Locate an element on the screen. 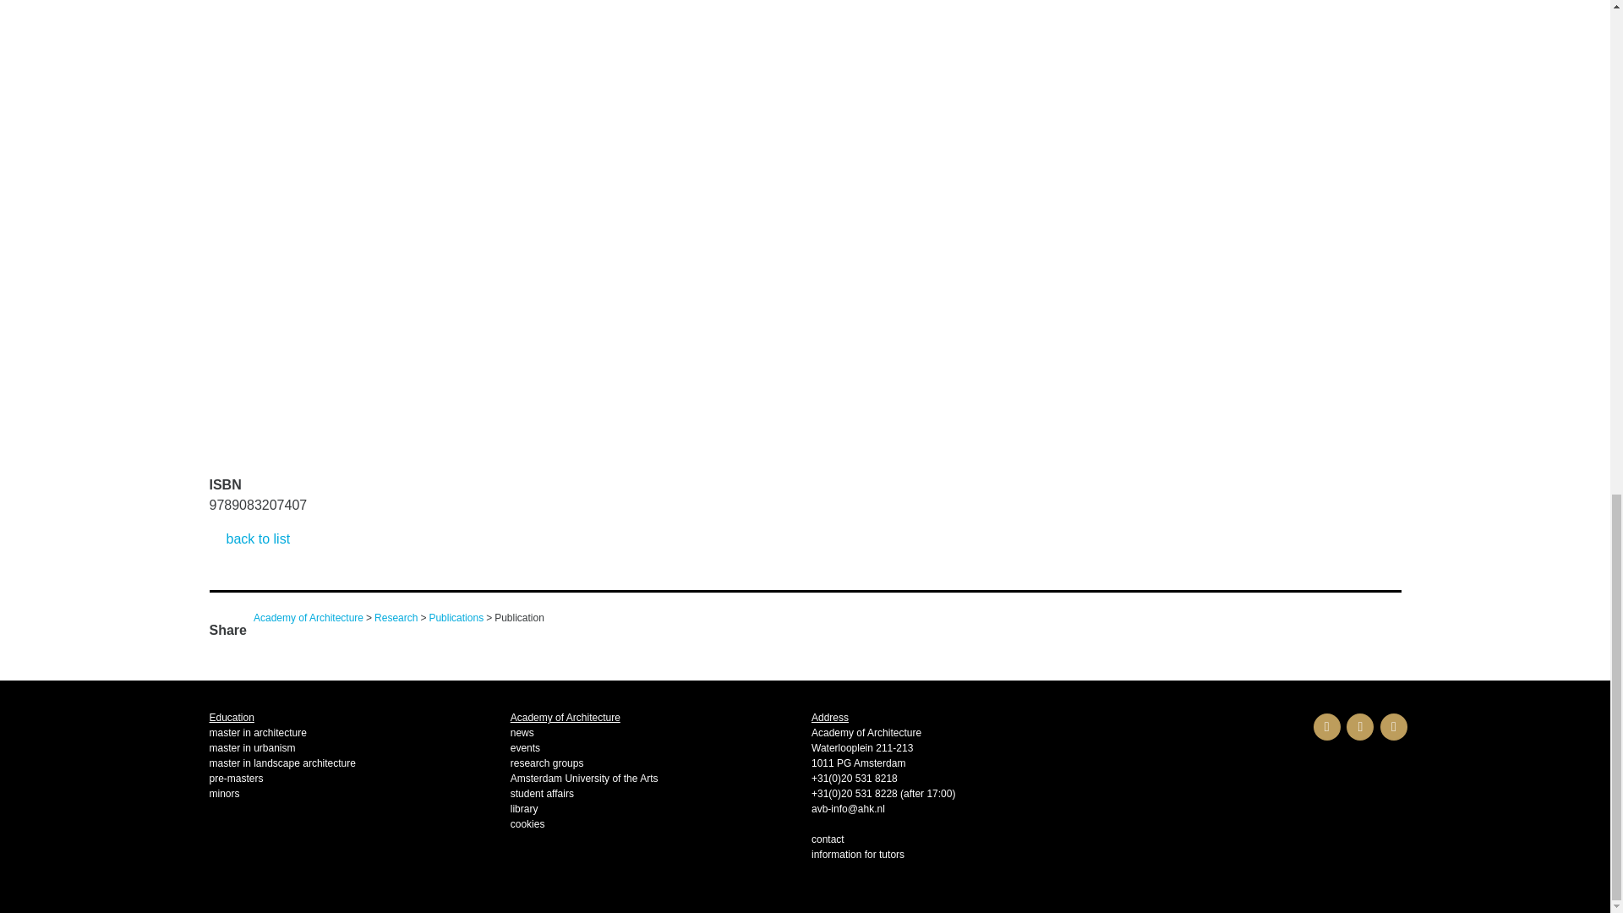 This screenshot has height=913, width=1623. Publications is located at coordinates (456, 617).